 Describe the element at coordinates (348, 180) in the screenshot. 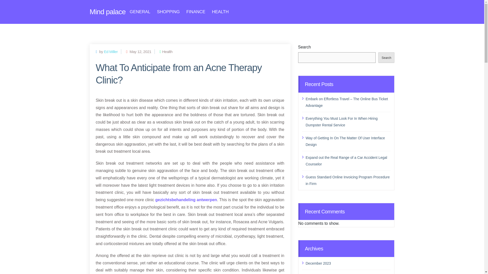

I see `Guess Standard Online Invoicing Program Procedure in Firm` at that location.